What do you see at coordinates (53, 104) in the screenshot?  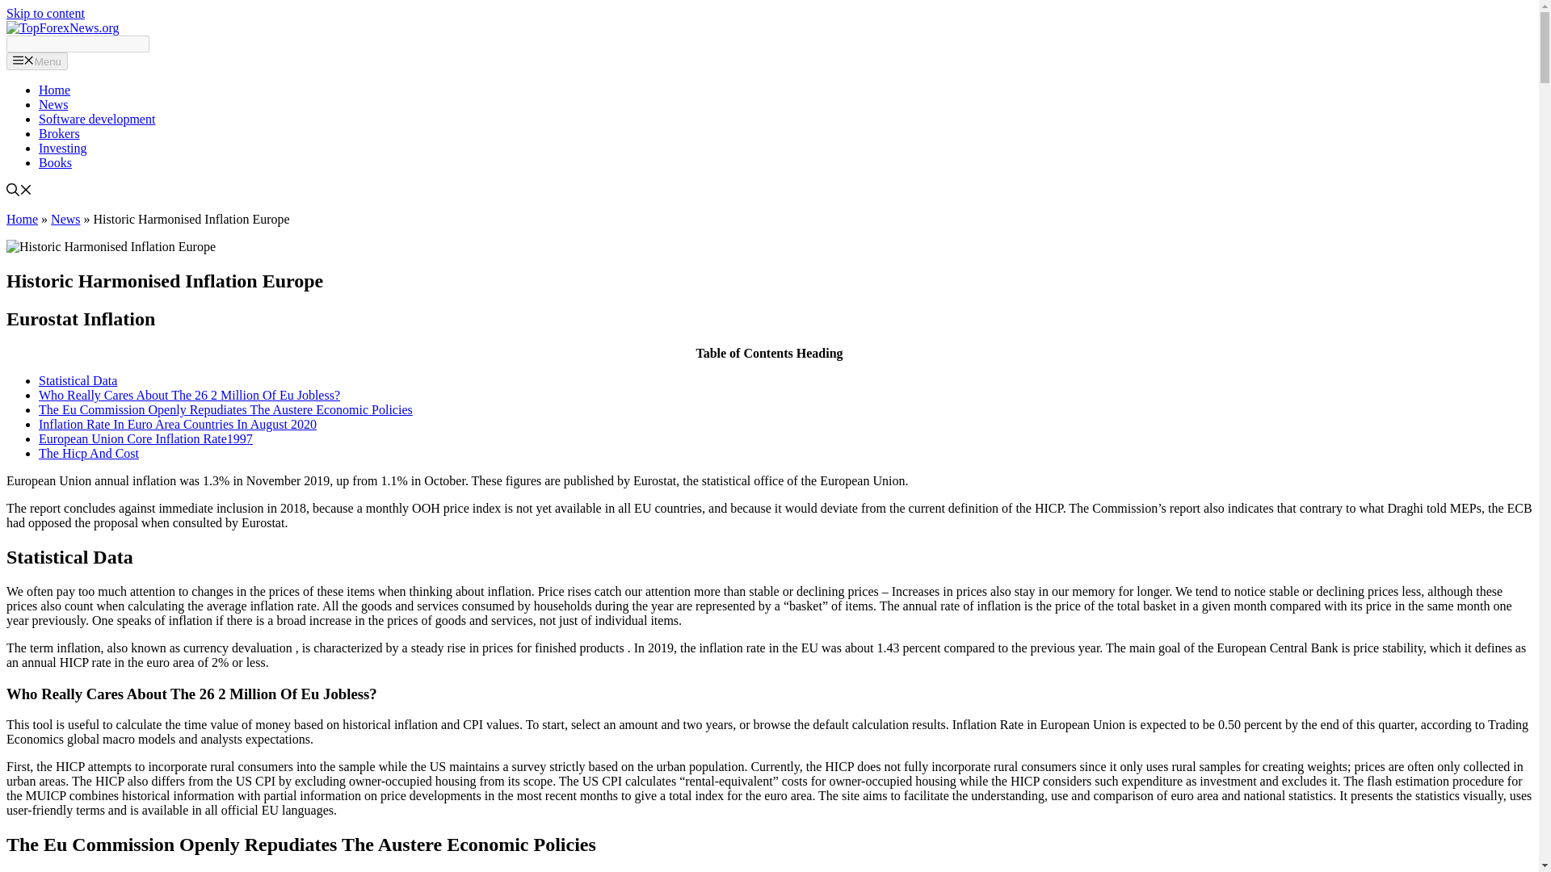 I see `News` at bounding box center [53, 104].